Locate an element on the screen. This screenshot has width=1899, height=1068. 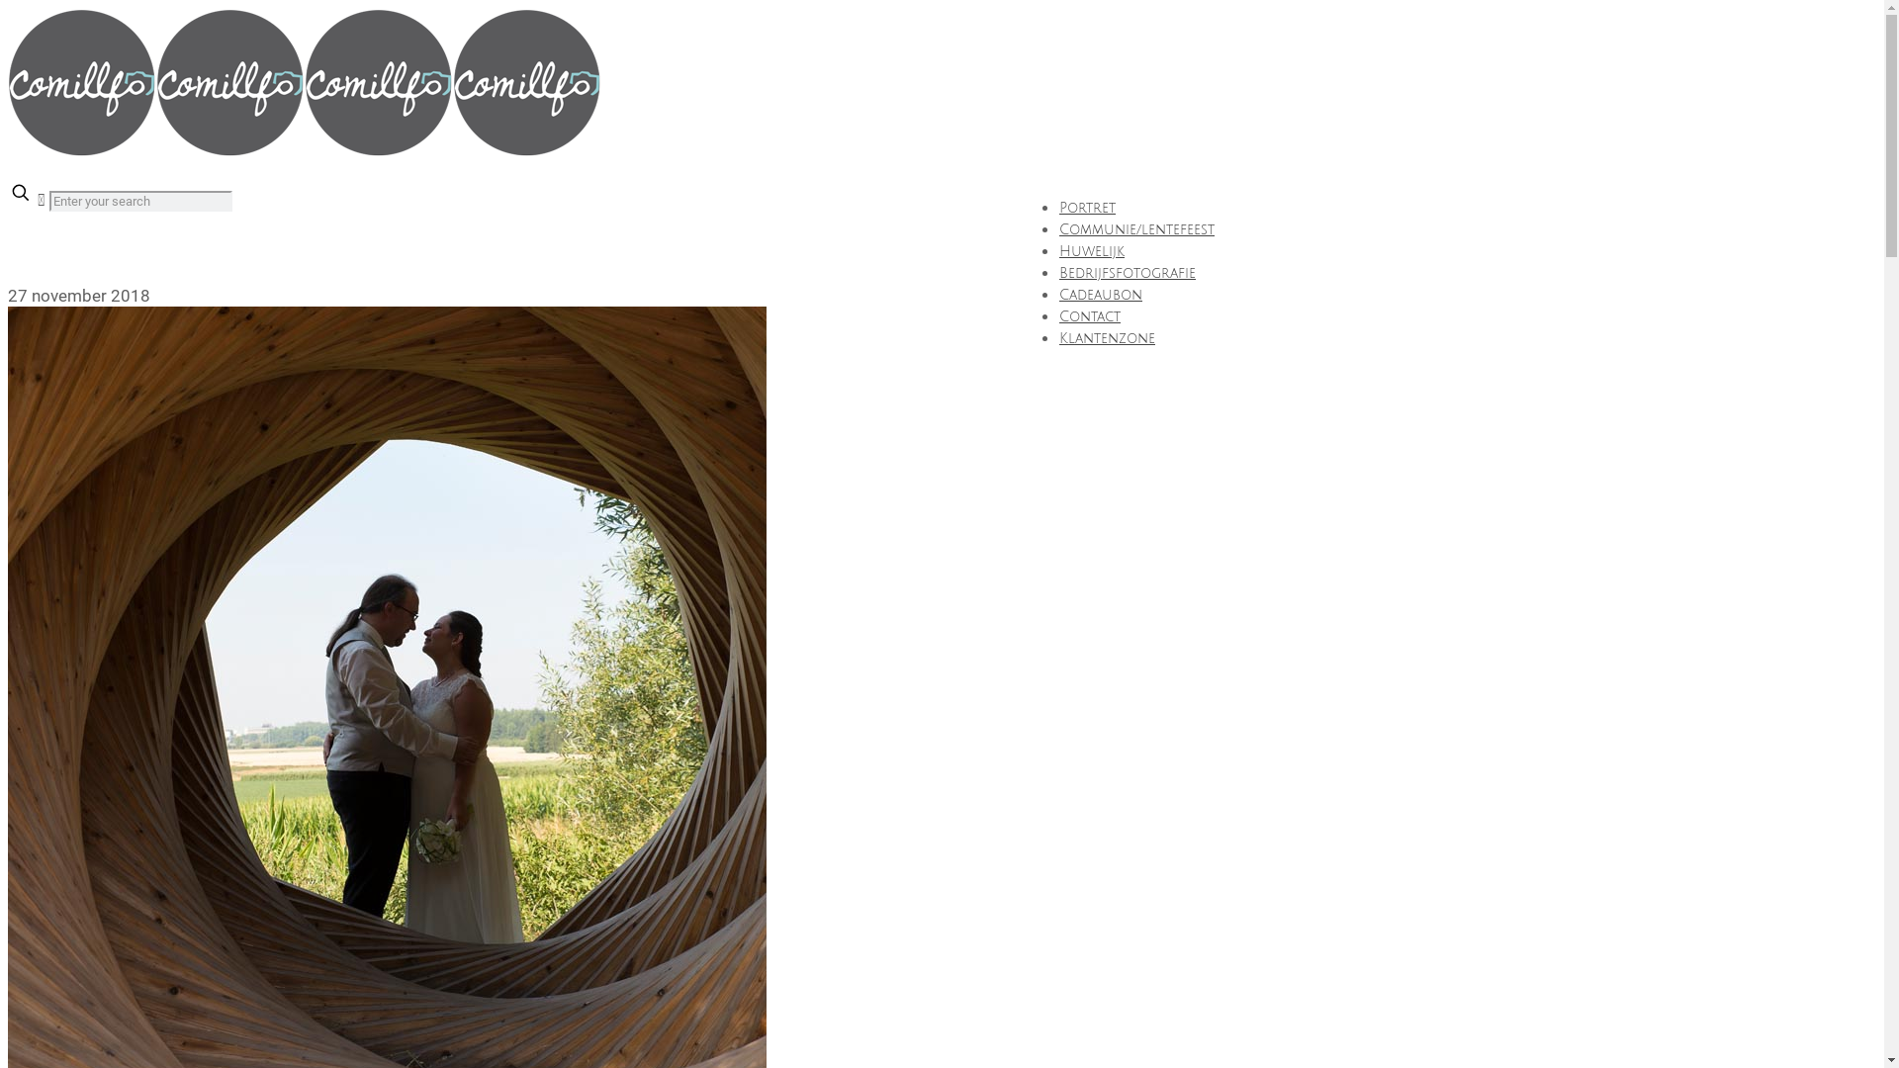
Cadeaubon is located at coordinates (1101, 295).